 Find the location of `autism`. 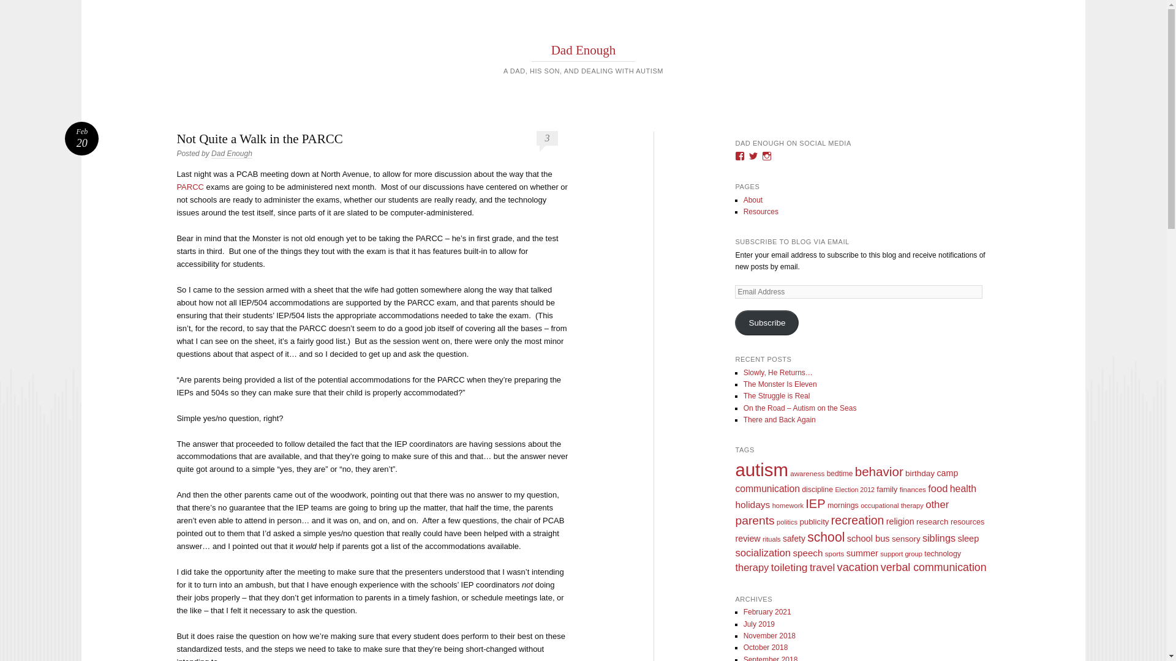

autism is located at coordinates (584, 50).